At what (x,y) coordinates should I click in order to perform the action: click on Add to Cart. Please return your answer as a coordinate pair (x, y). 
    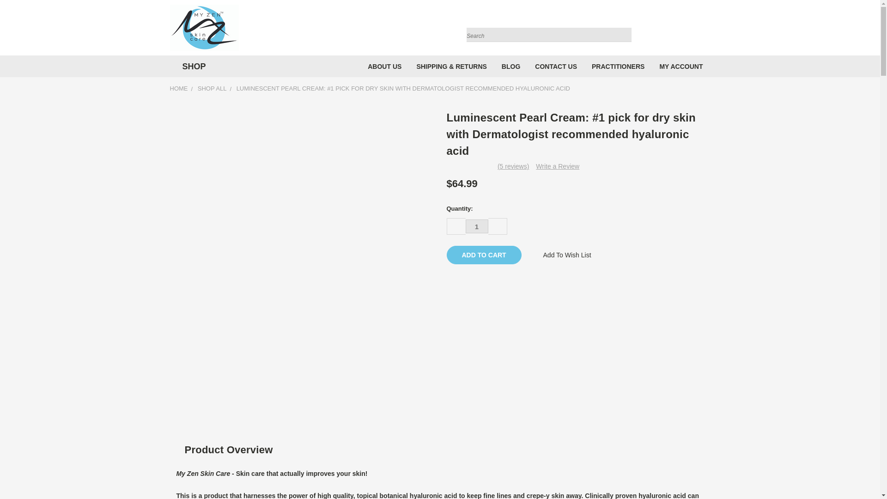
    Looking at the image, I should click on (483, 255).